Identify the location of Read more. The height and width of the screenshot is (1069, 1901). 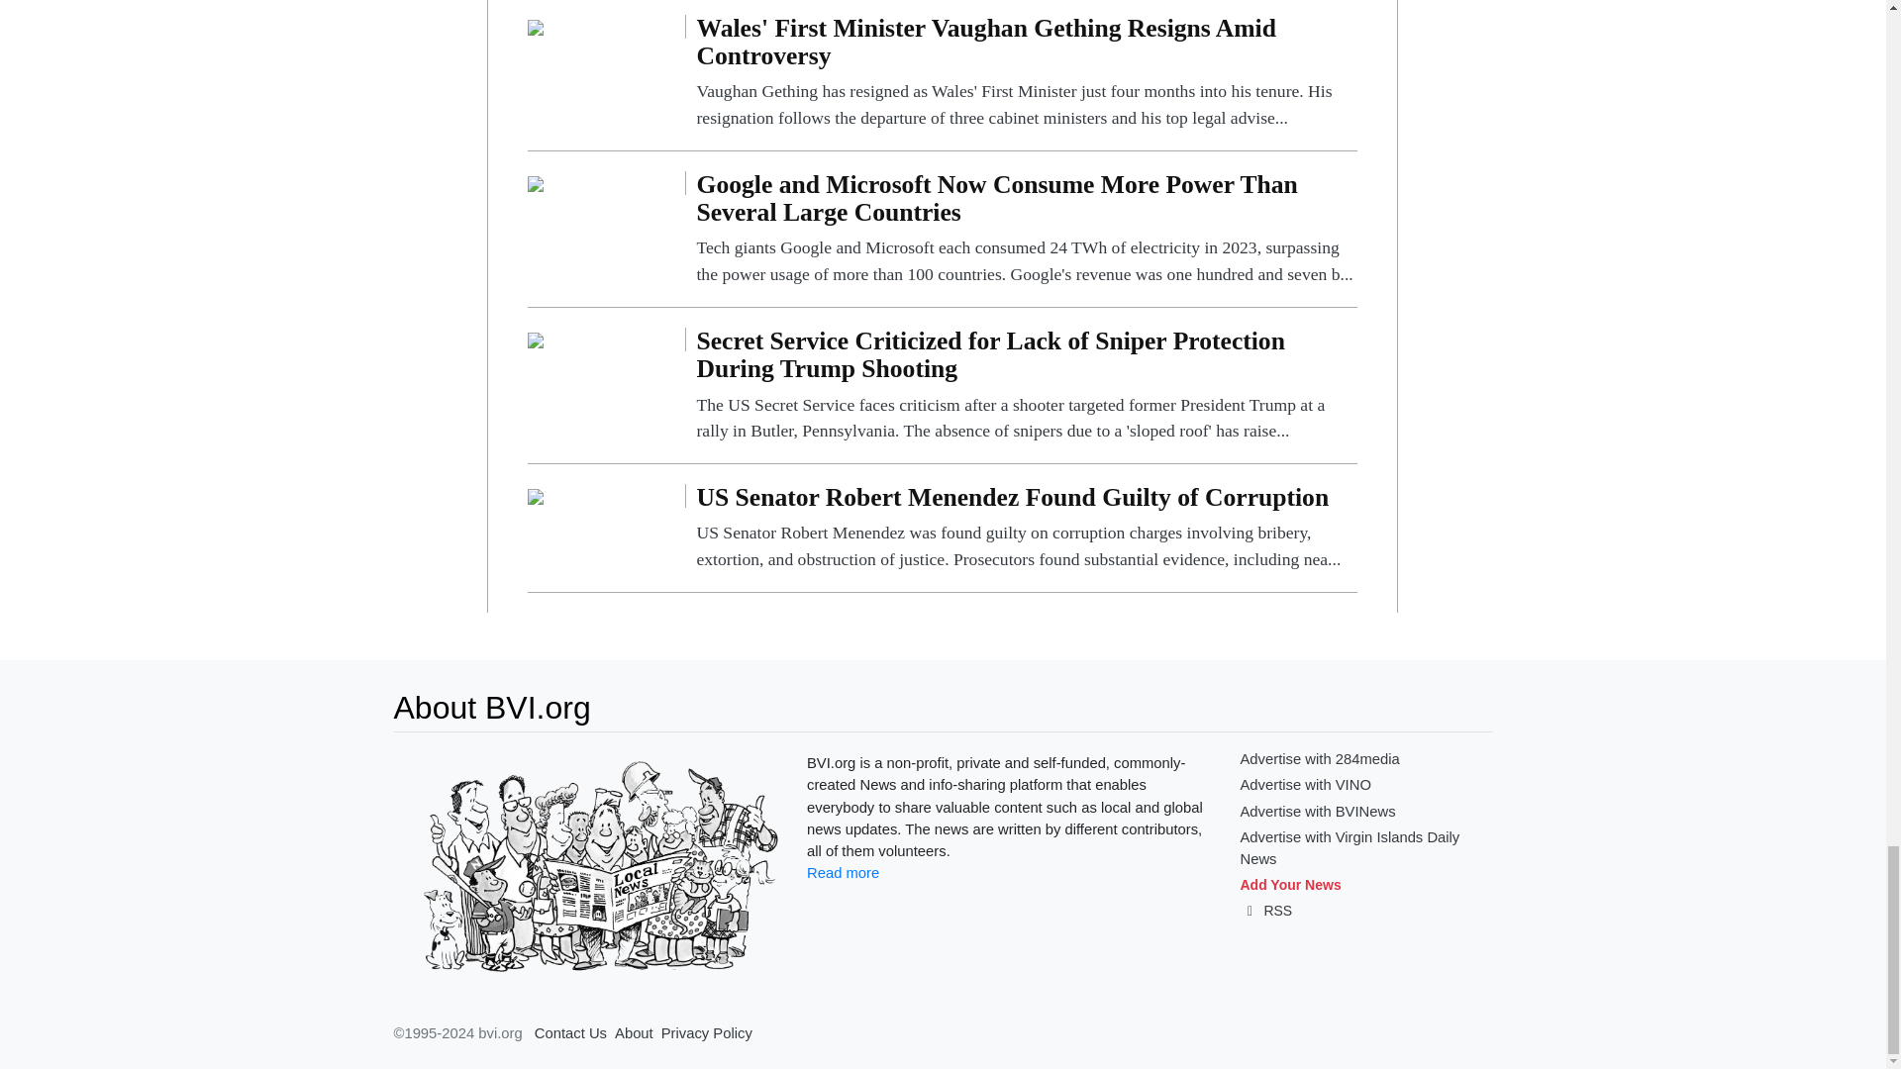
(842, 872).